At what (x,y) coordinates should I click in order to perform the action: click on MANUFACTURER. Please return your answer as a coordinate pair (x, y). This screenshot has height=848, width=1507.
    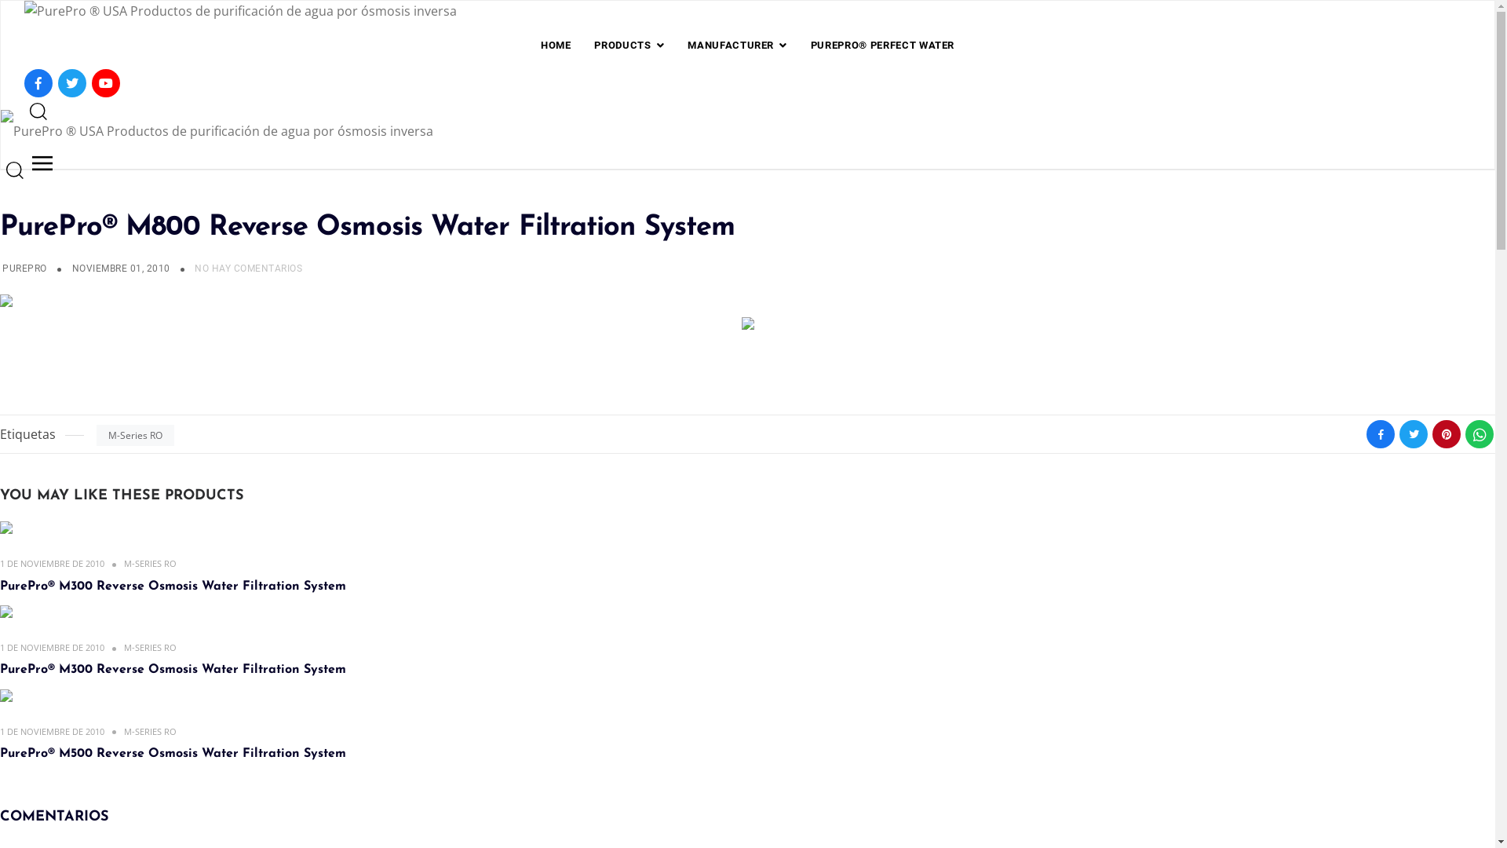
    Looking at the image, I should click on (737, 46).